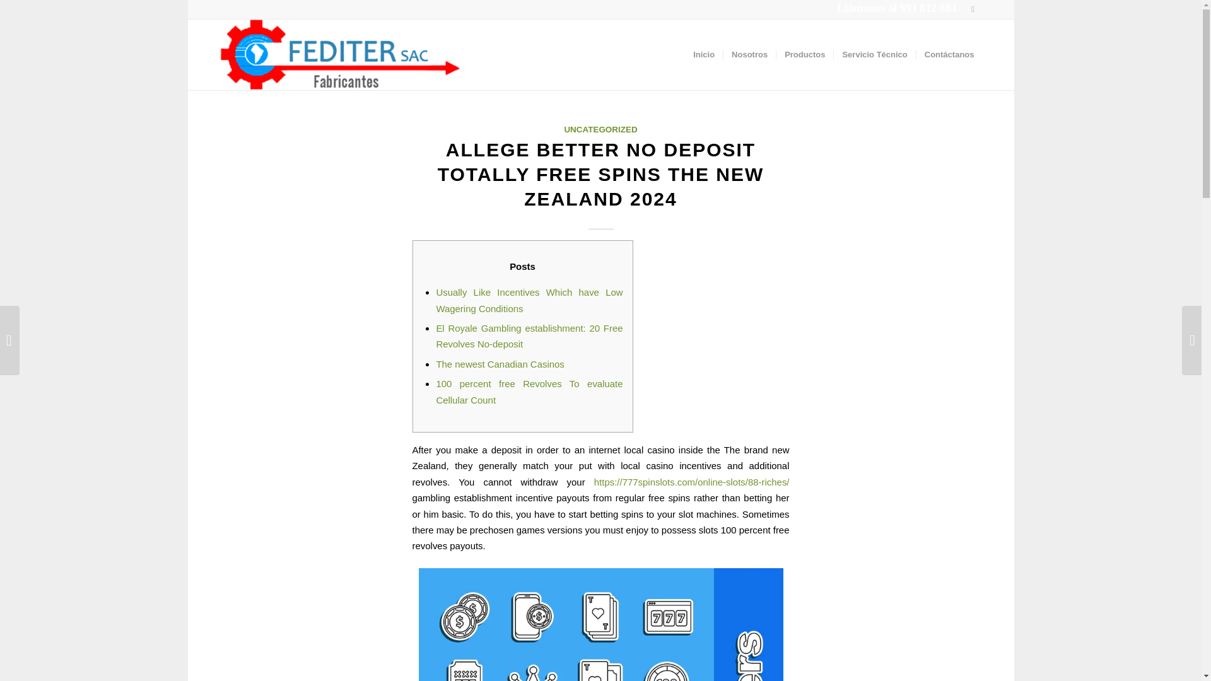 Image resolution: width=1211 pixels, height=681 pixels. I want to click on Usually Like Incentives Which have Low Wagering Conditions, so click(529, 300).